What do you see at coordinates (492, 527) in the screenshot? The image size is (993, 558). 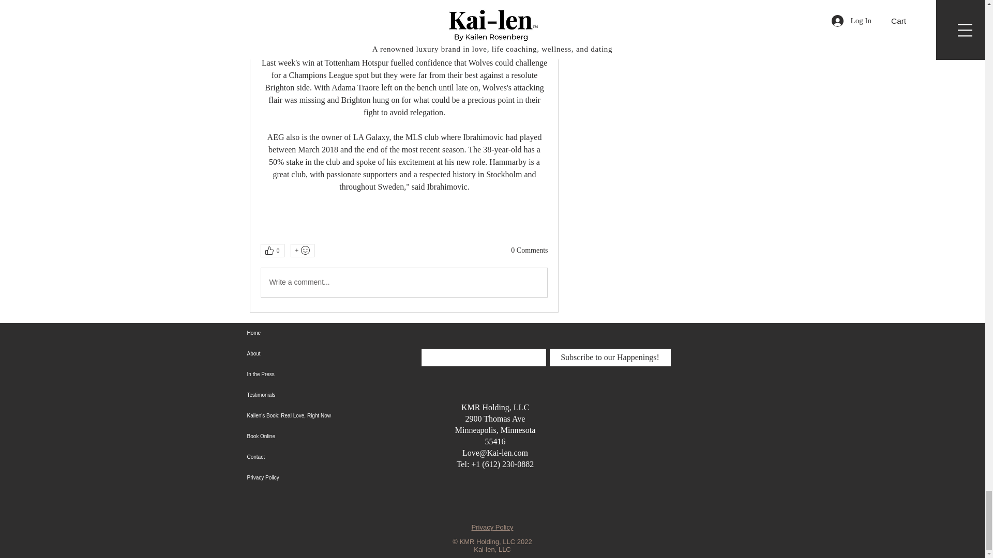 I see `Privacy Policy` at bounding box center [492, 527].